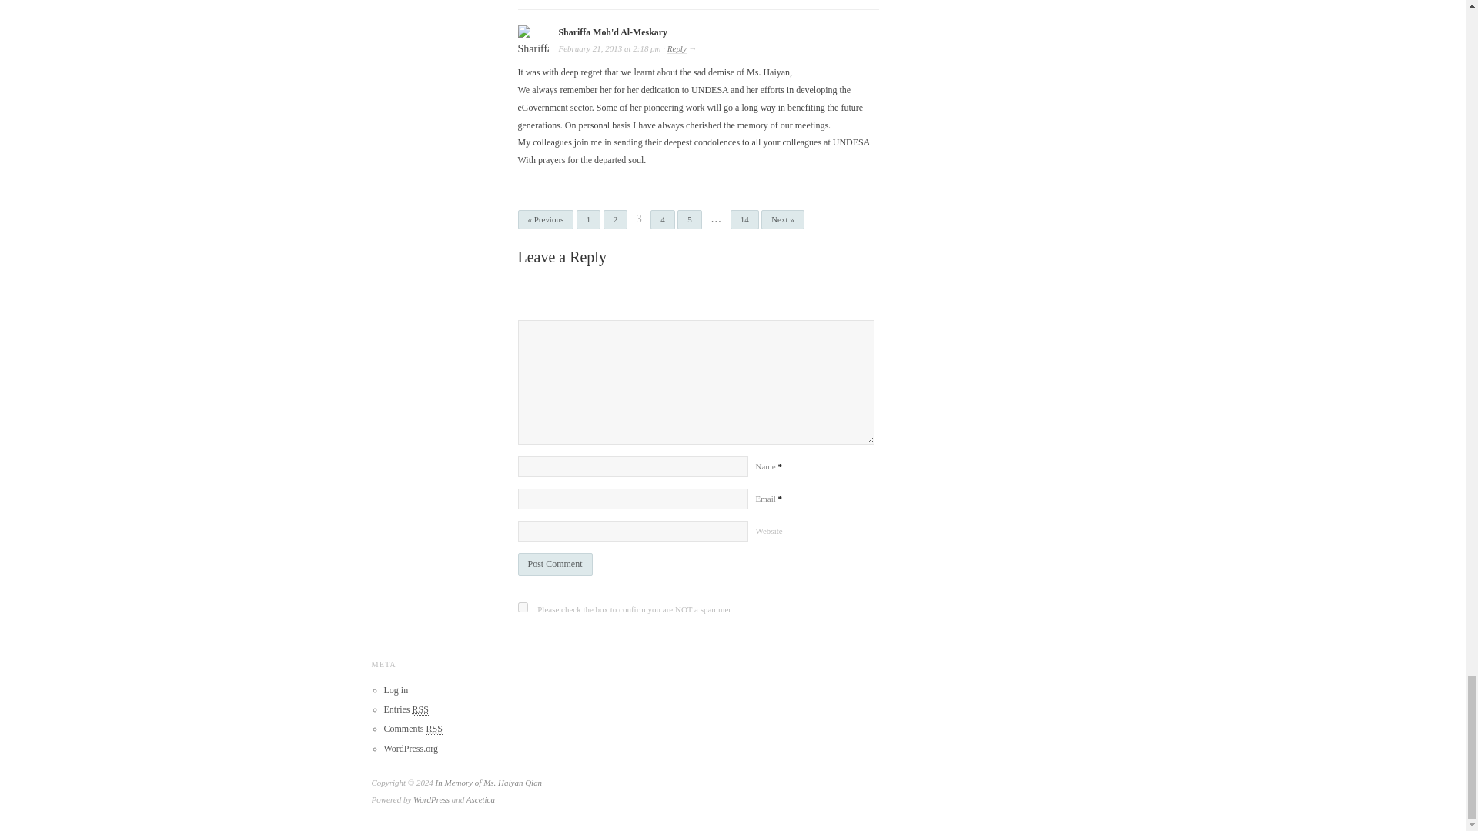 This screenshot has width=1478, height=831. What do you see at coordinates (677, 49) in the screenshot?
I see `Reply` at bounding box center [677, 49].